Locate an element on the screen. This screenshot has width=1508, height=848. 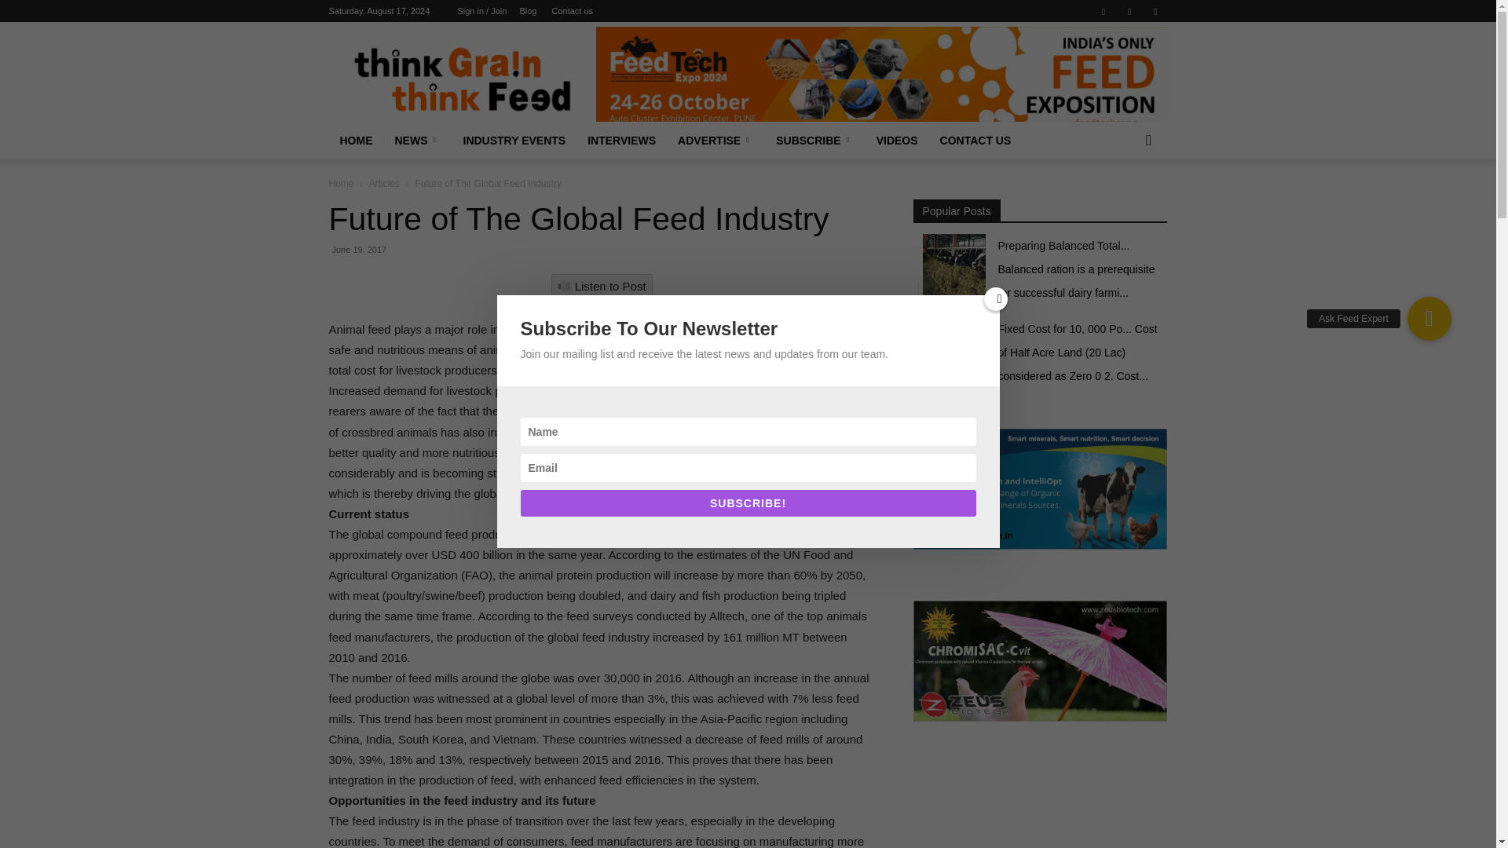
HOME is located at coordinates (355, 141).